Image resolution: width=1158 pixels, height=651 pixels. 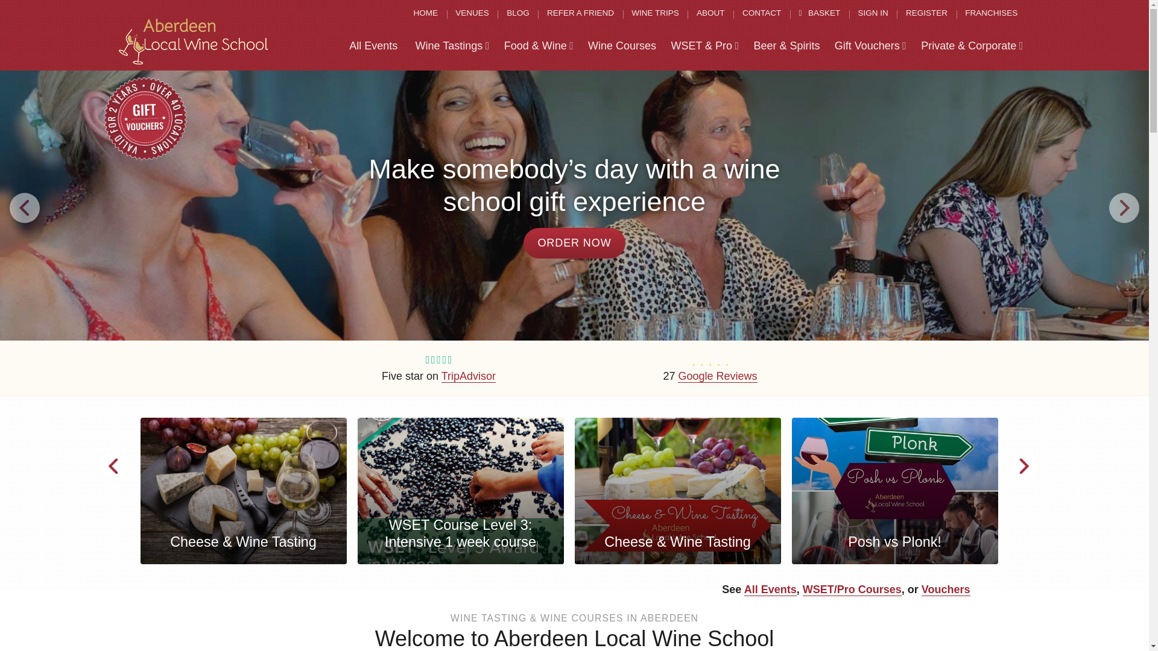 I want to click on WINE TRIPS, so click(x=655, y=13).